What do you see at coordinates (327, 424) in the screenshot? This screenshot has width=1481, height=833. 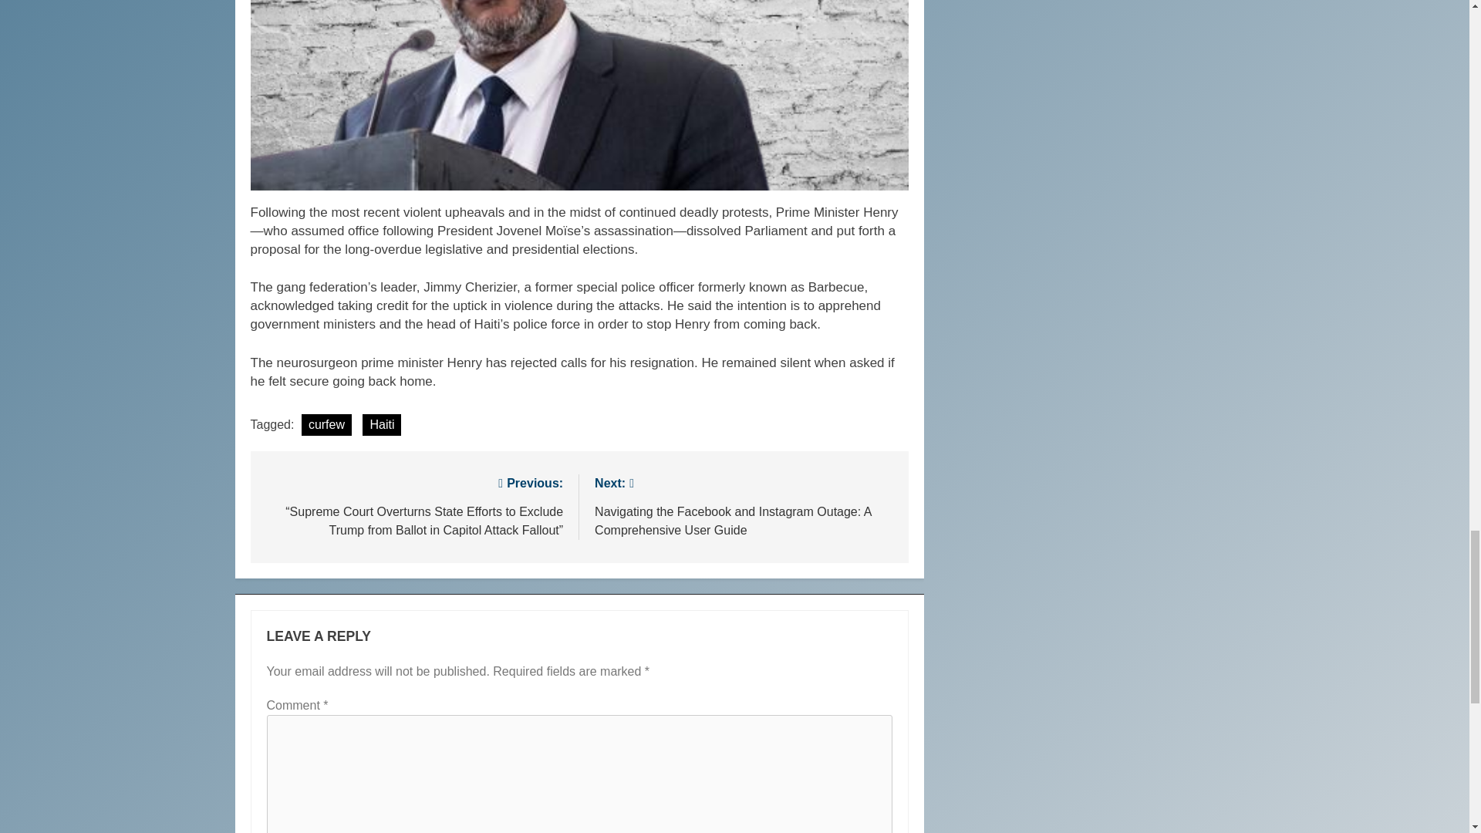 I see `curfew` at bounding box center [327, 424].